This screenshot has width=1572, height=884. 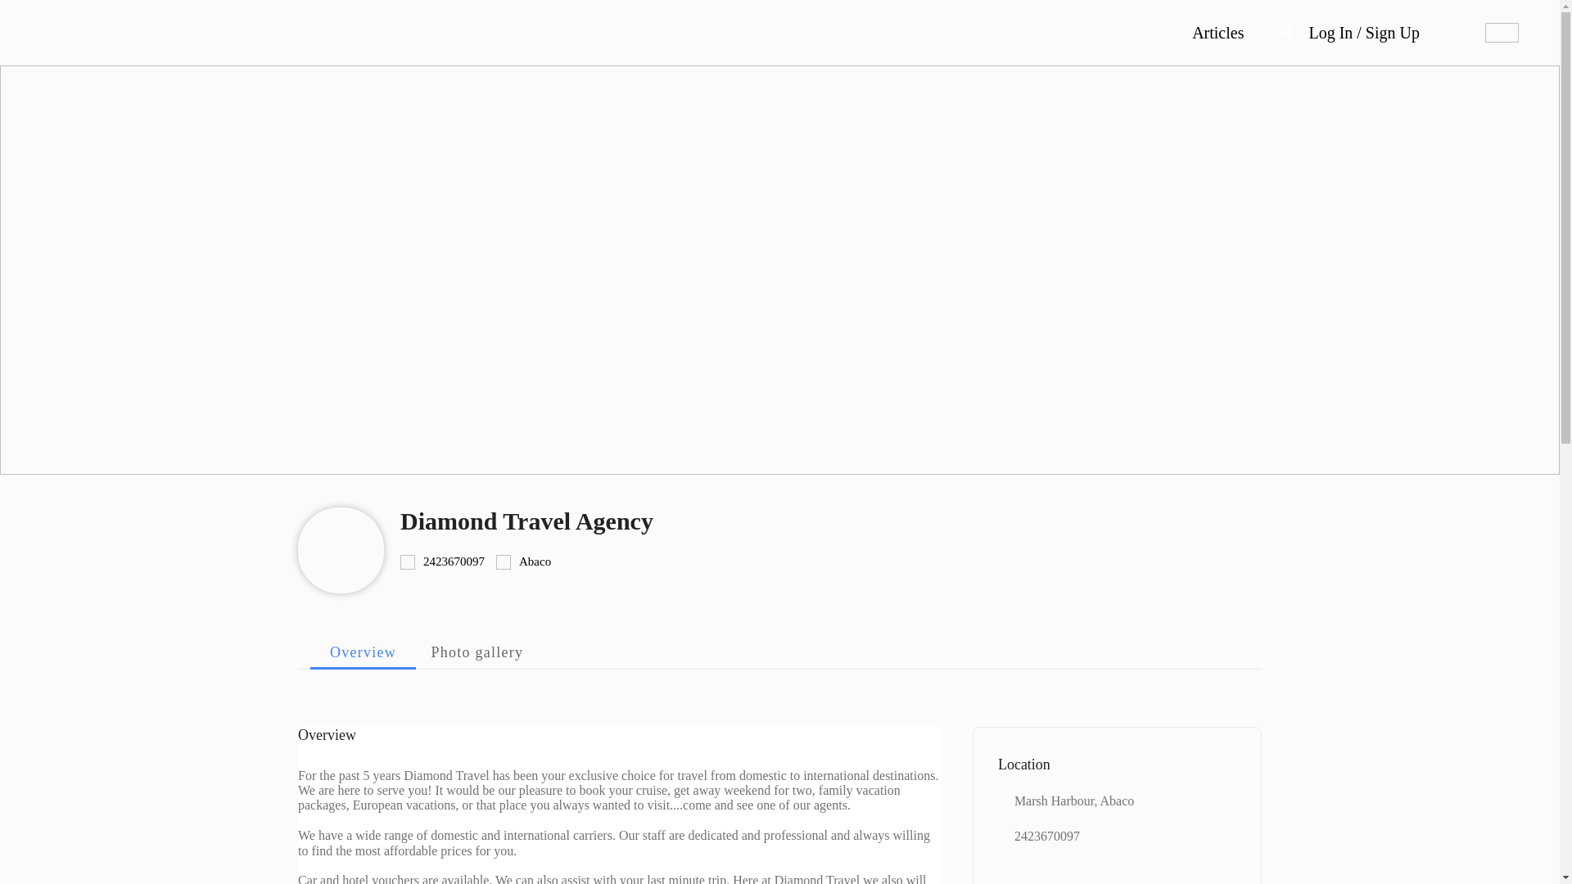 I want to click on Overview, so click(x=363, y=652).